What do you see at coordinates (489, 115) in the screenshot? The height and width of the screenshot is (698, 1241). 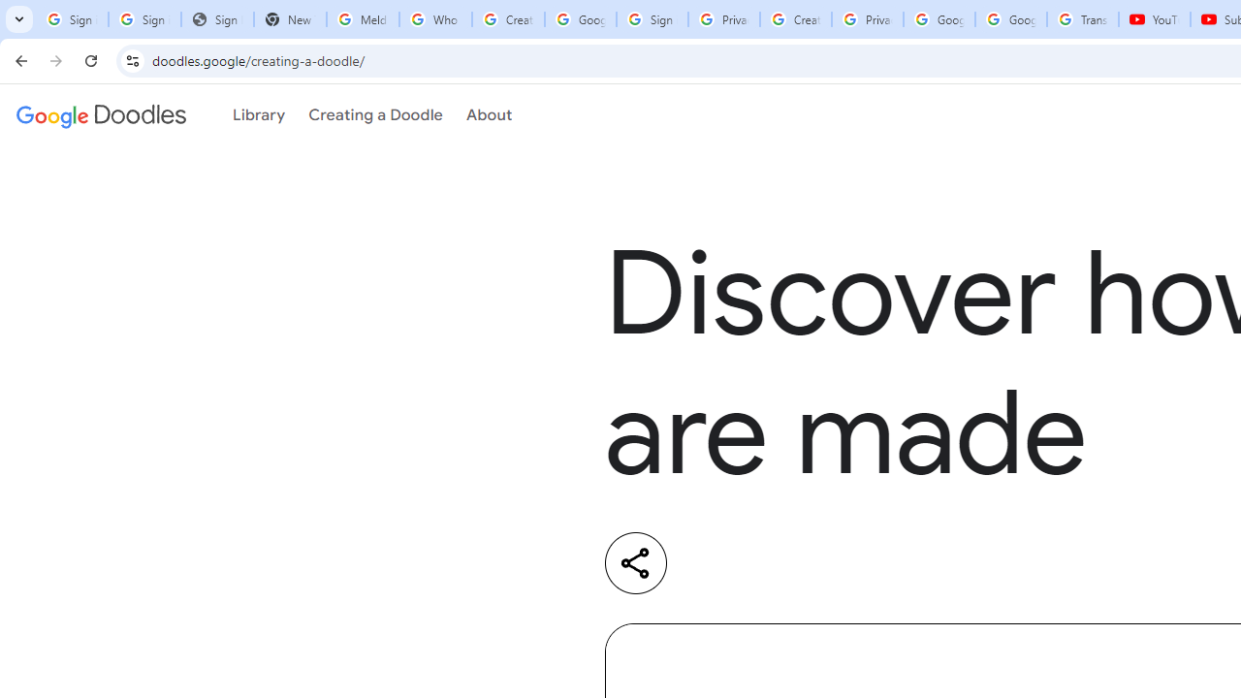 I see `About` at bounding box center [489, 115].